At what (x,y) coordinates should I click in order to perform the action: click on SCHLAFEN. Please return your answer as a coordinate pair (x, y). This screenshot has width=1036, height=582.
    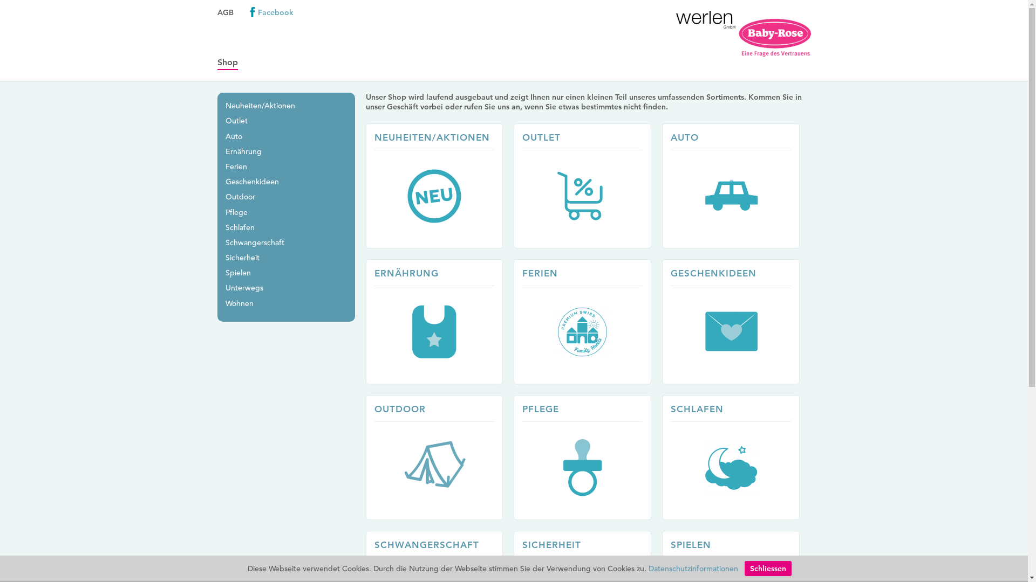
    Looking at the image, I should click on (736, 458).